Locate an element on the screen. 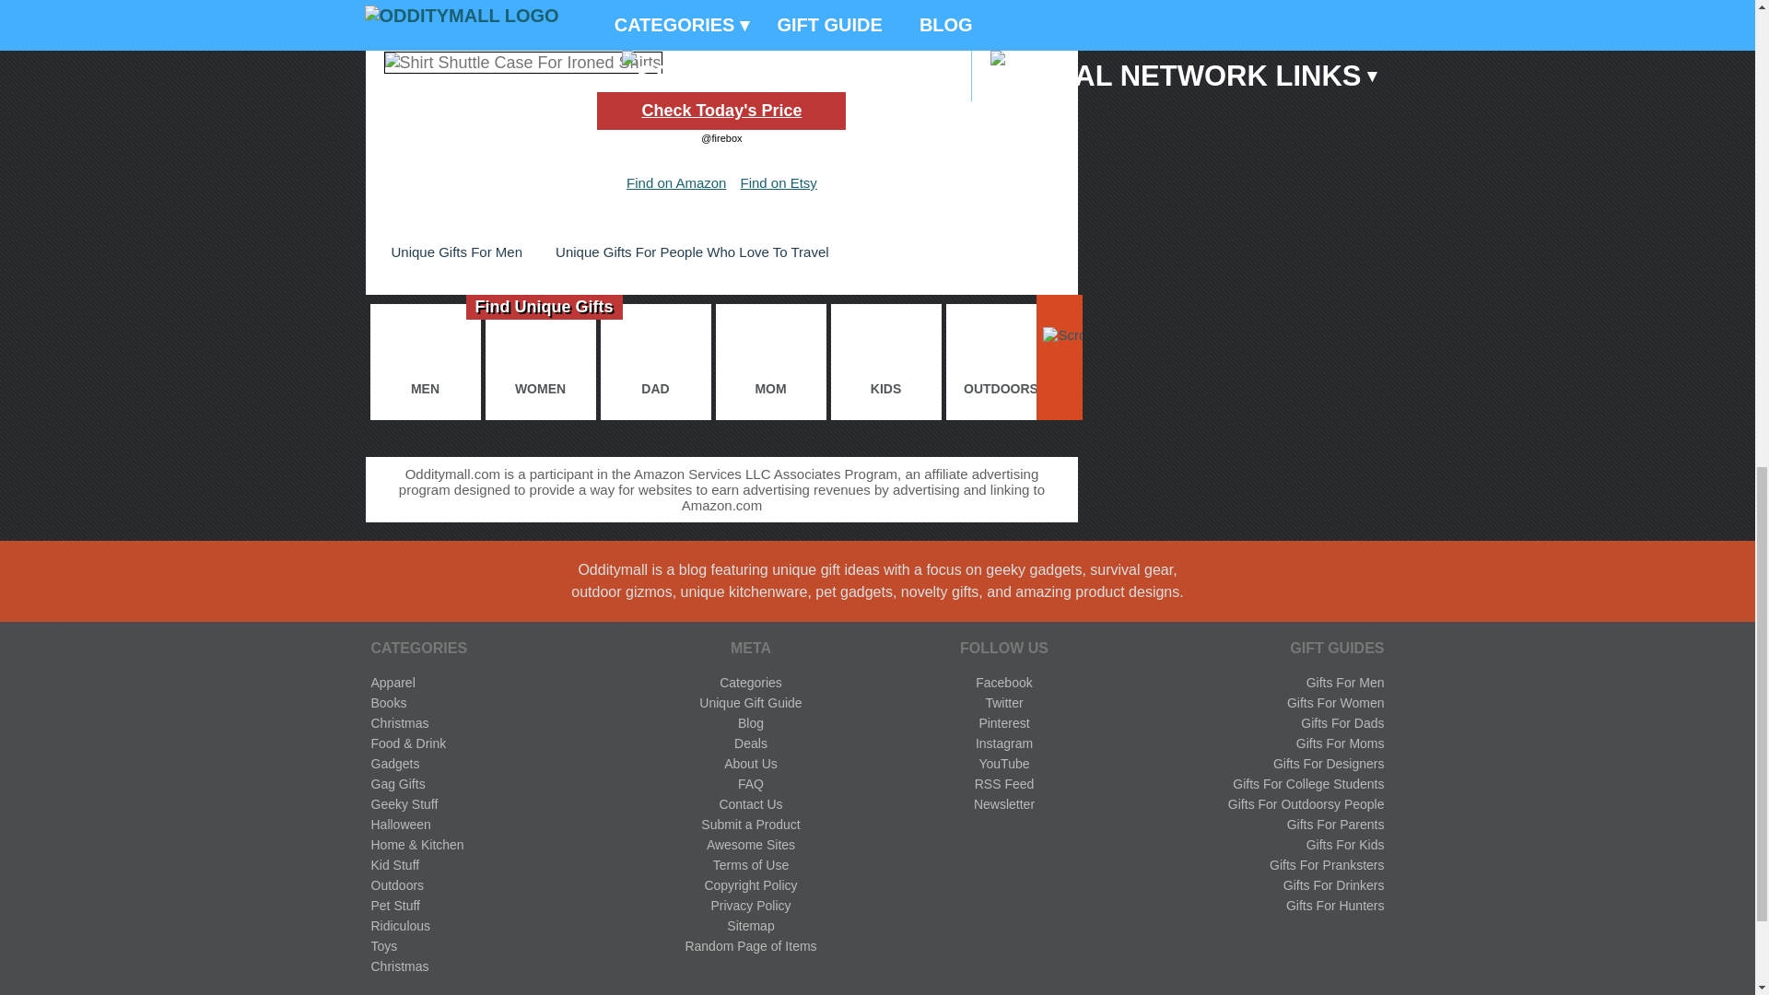 The height and width of the screenshot is (995, 1769). Unique Gifts For People Who Love To Travel is located at coordinates (693, 252).